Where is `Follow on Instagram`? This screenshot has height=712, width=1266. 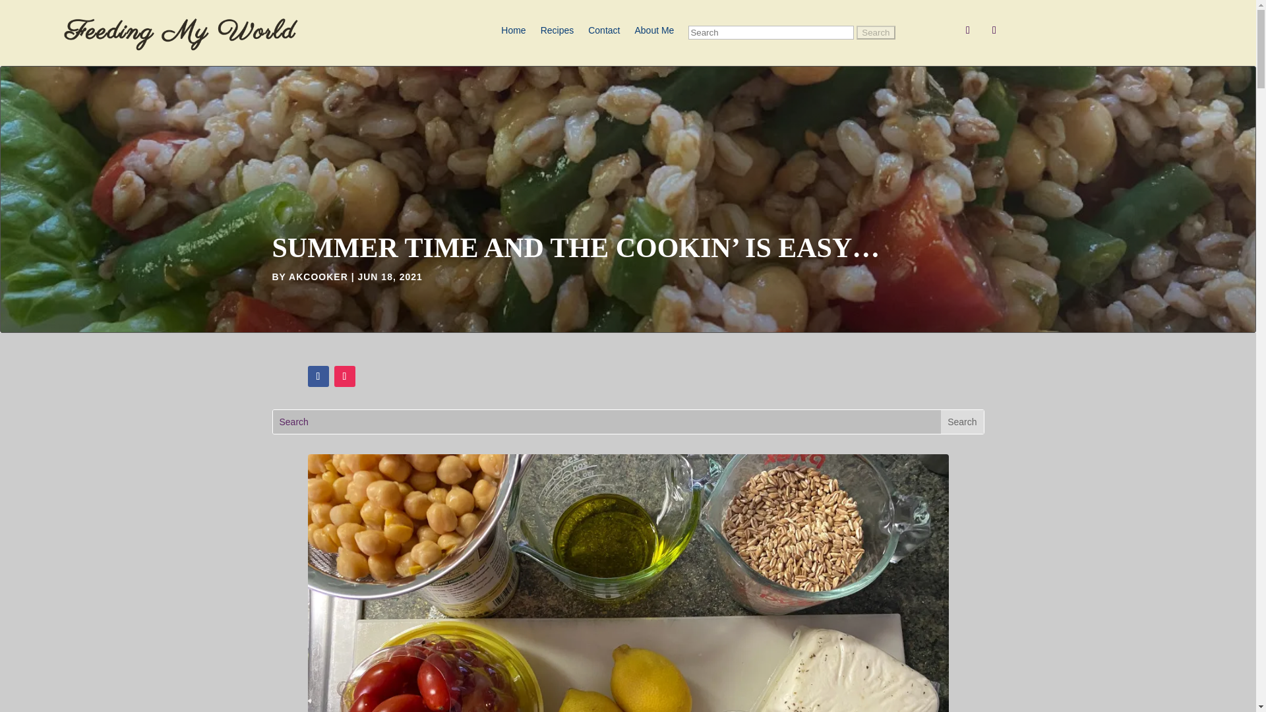 Follow on Instagram is located at coordinates (994, 30).